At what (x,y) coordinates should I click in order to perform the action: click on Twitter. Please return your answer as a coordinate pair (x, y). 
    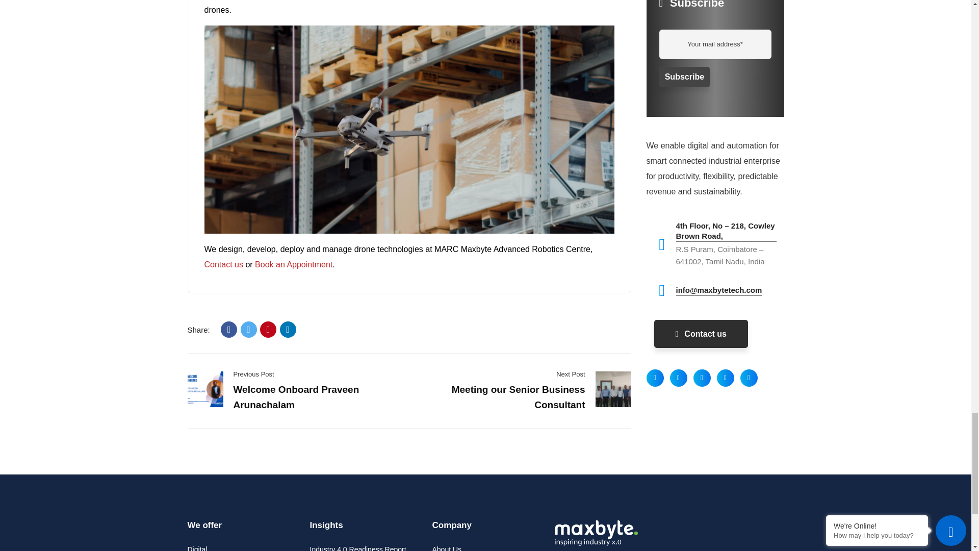
    Looking at the image, I should click on (249, 330).